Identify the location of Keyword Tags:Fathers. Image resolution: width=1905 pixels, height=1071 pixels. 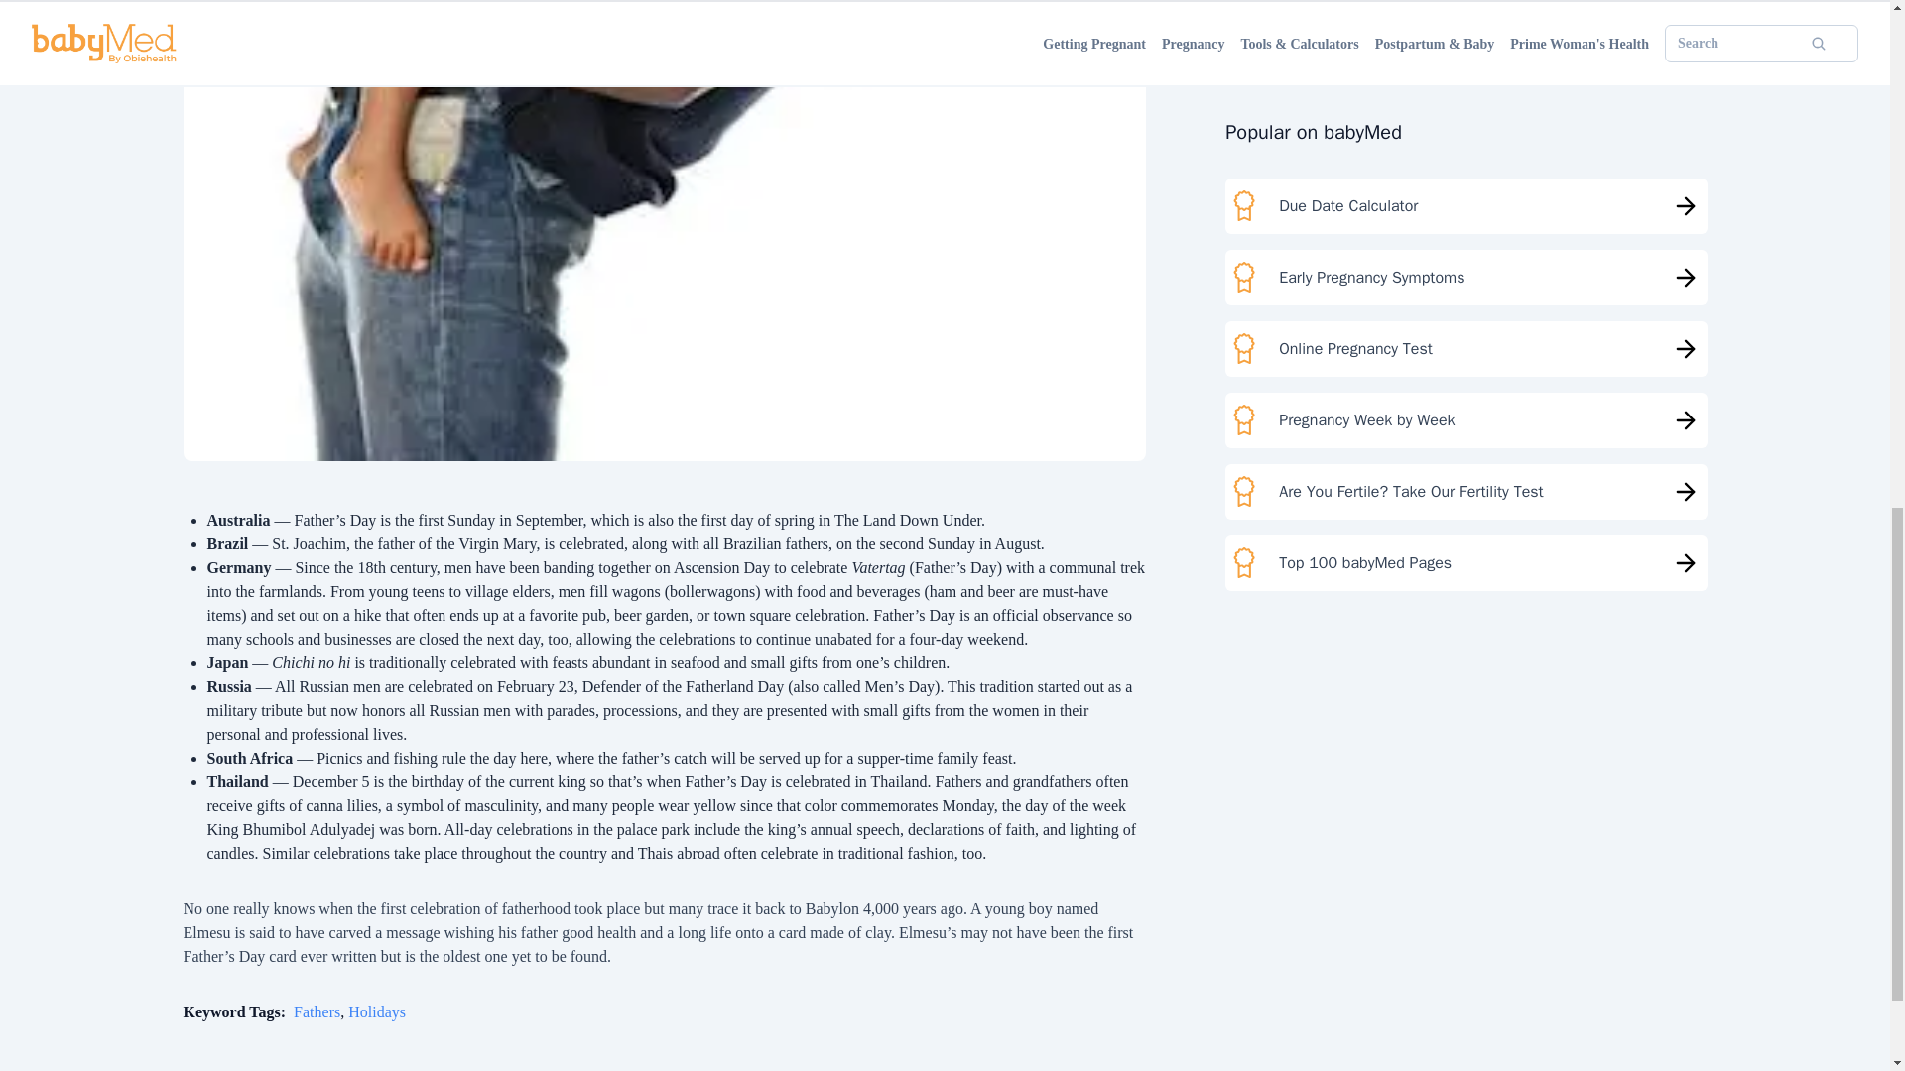
(262, 1011).